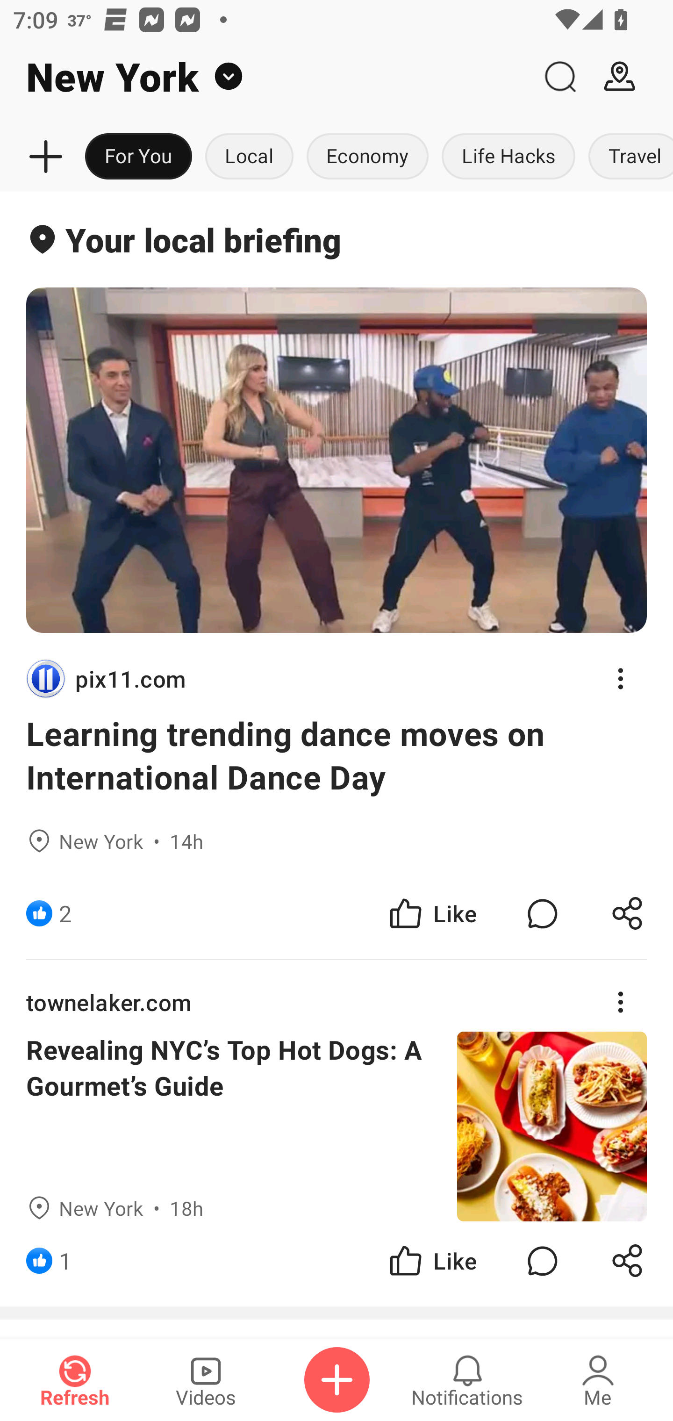  What do you see at coordinates (367, 157) in the screenshot?
I see `Economy` at bounding box center [367, 157].